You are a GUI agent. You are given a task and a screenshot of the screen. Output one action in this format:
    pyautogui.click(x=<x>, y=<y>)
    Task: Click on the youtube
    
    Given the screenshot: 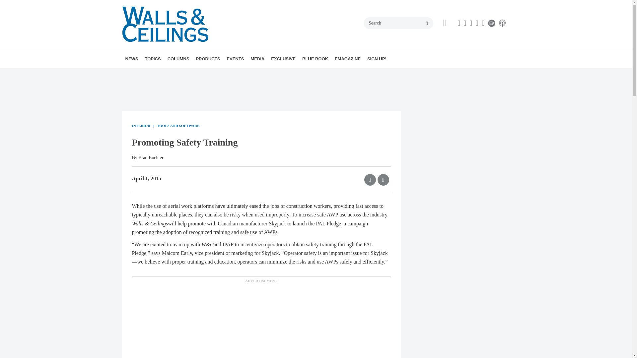 What is the action you would take?
    pyautogui.click(x=476, y=23)
    